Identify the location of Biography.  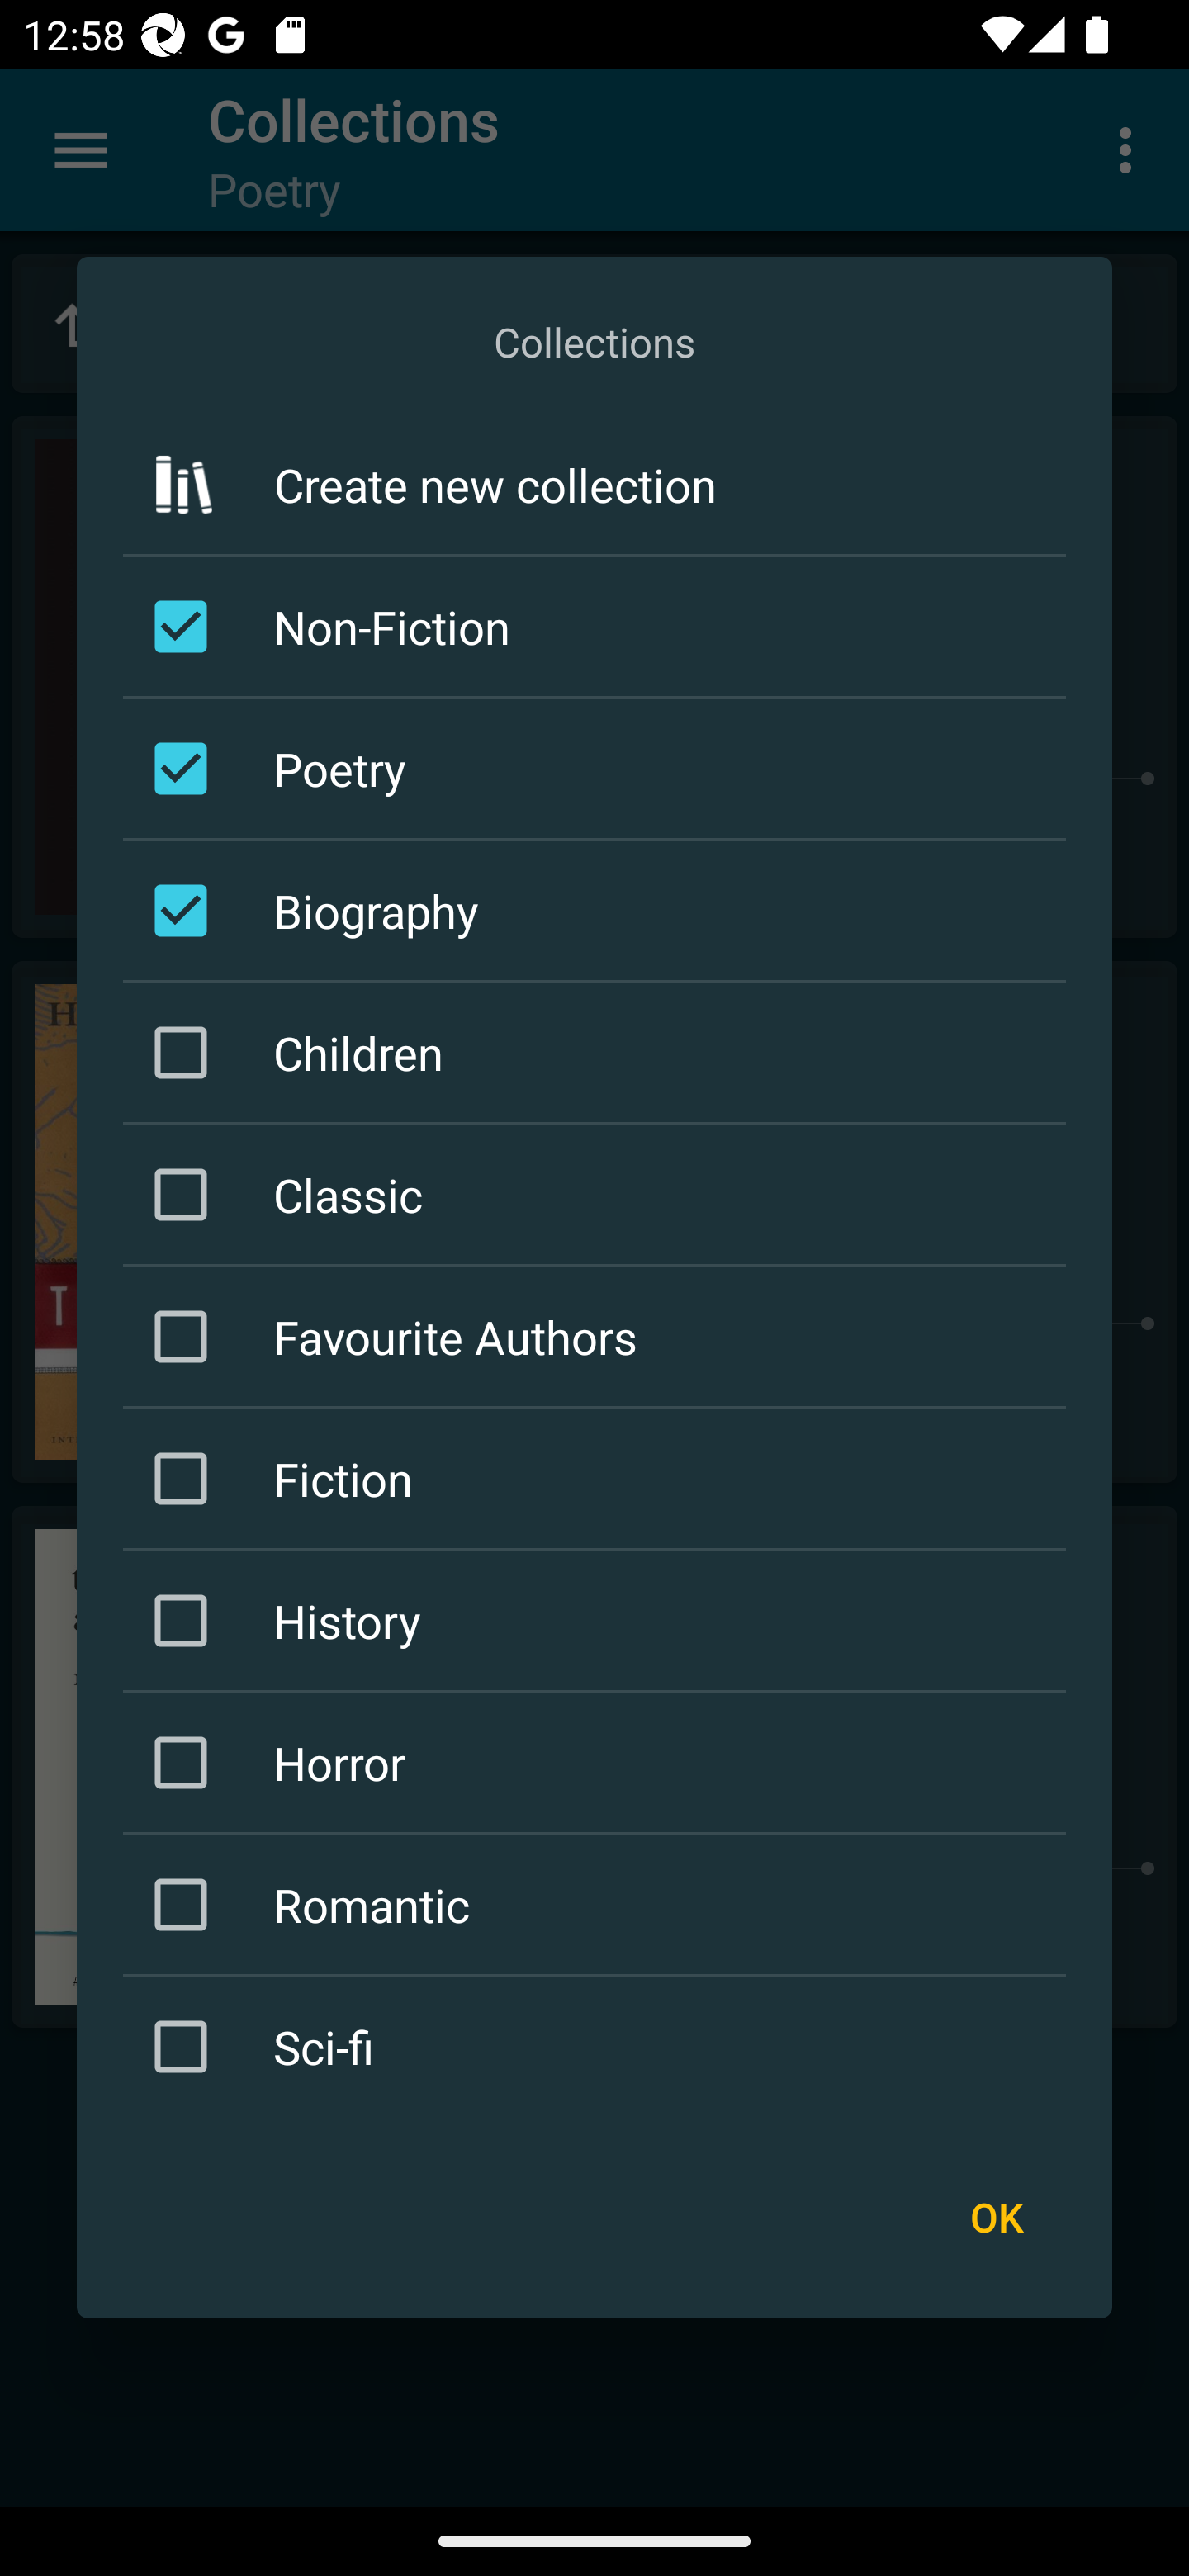
(599, 910).